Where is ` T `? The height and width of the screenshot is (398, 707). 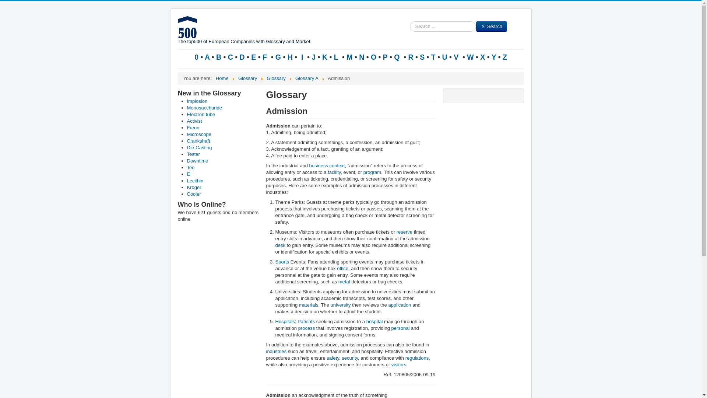  T  is located at coordinates (433, 57).